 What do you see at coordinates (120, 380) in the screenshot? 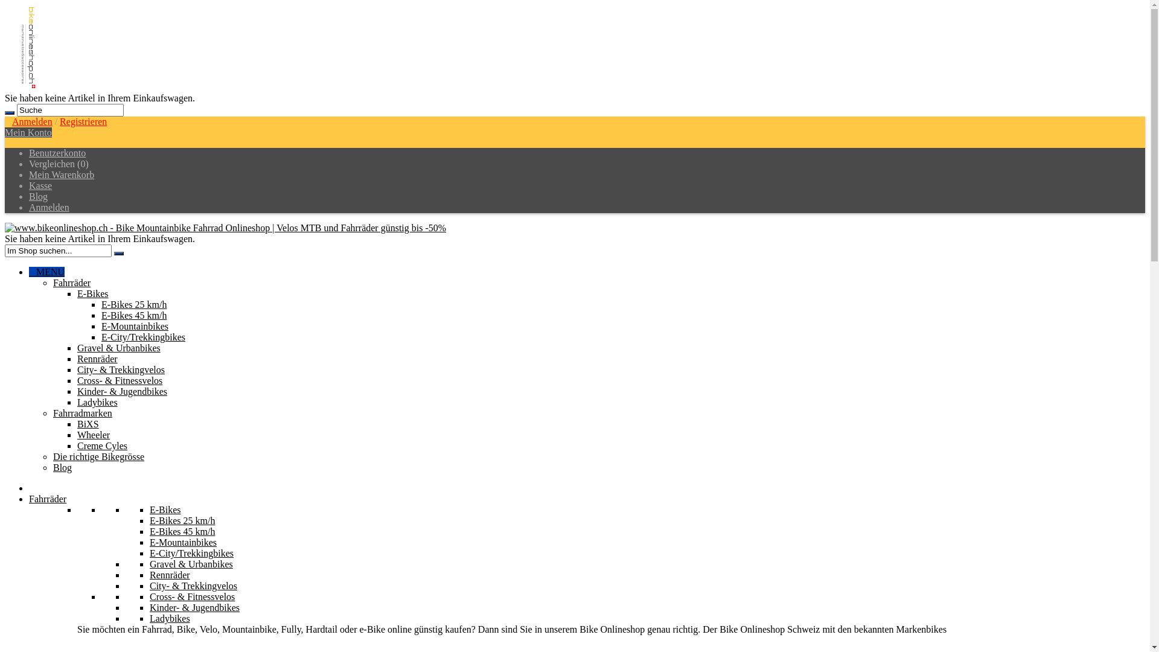
I see `Cross- & Fitnessvelos` at bounding box center [120, 380].